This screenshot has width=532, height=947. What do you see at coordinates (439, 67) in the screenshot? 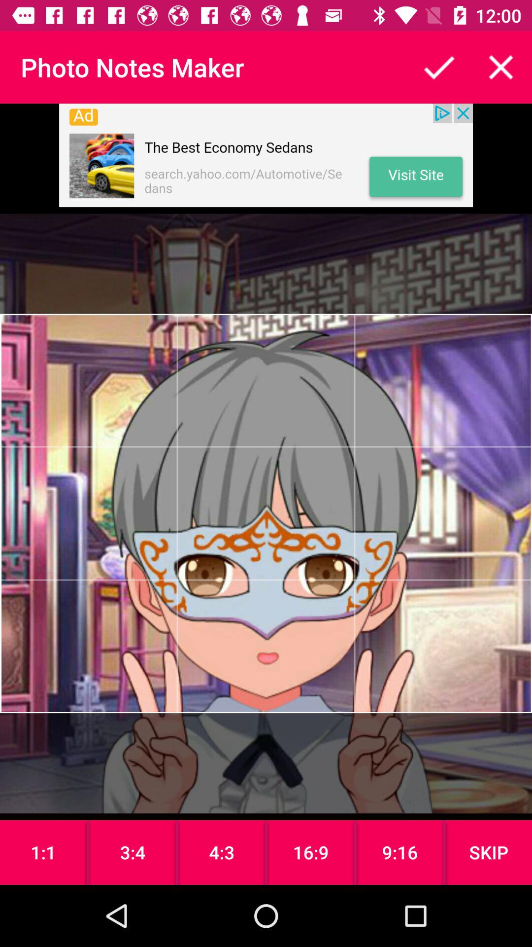
I see `done simpal` at bounding box center [439, 67].